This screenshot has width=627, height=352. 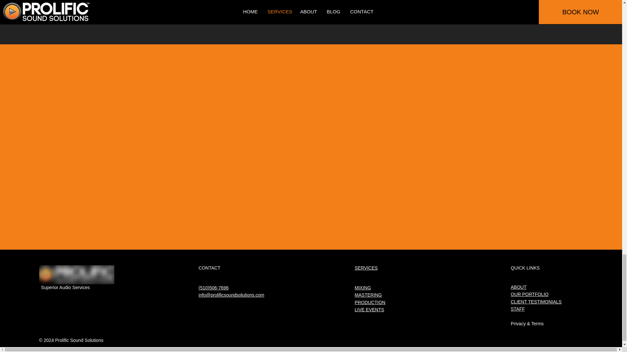 What do you see at coordinates (518, 309) in the screenshot?
I see `STAFF` at bounding box center [518, 309].